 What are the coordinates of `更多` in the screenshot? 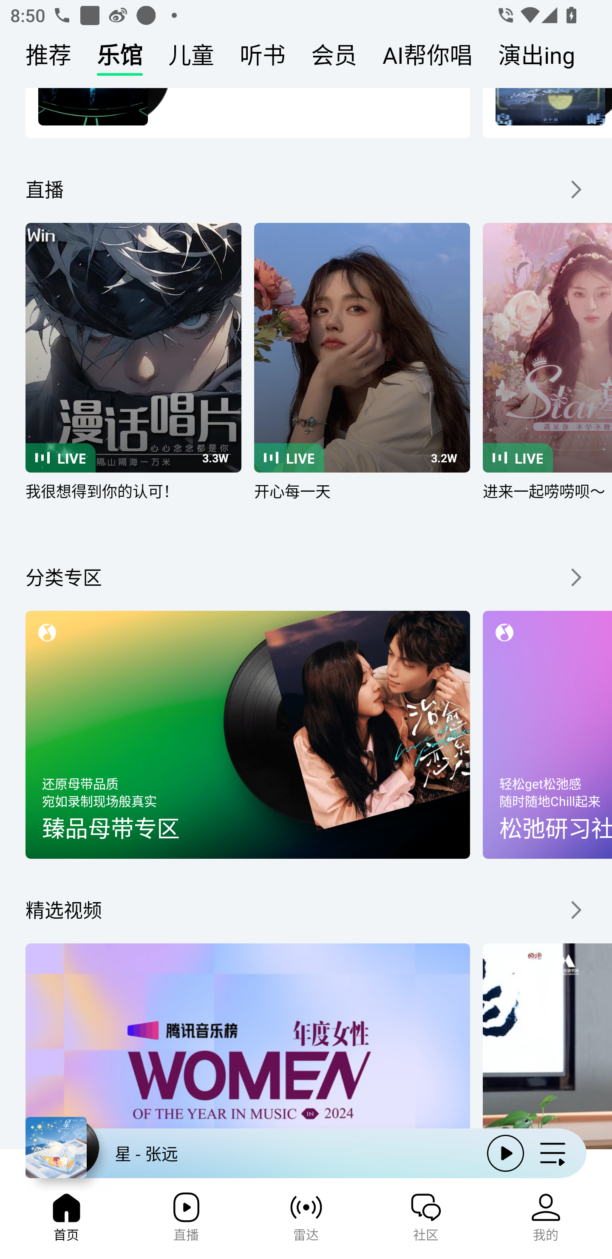 It's located at (575, 577).